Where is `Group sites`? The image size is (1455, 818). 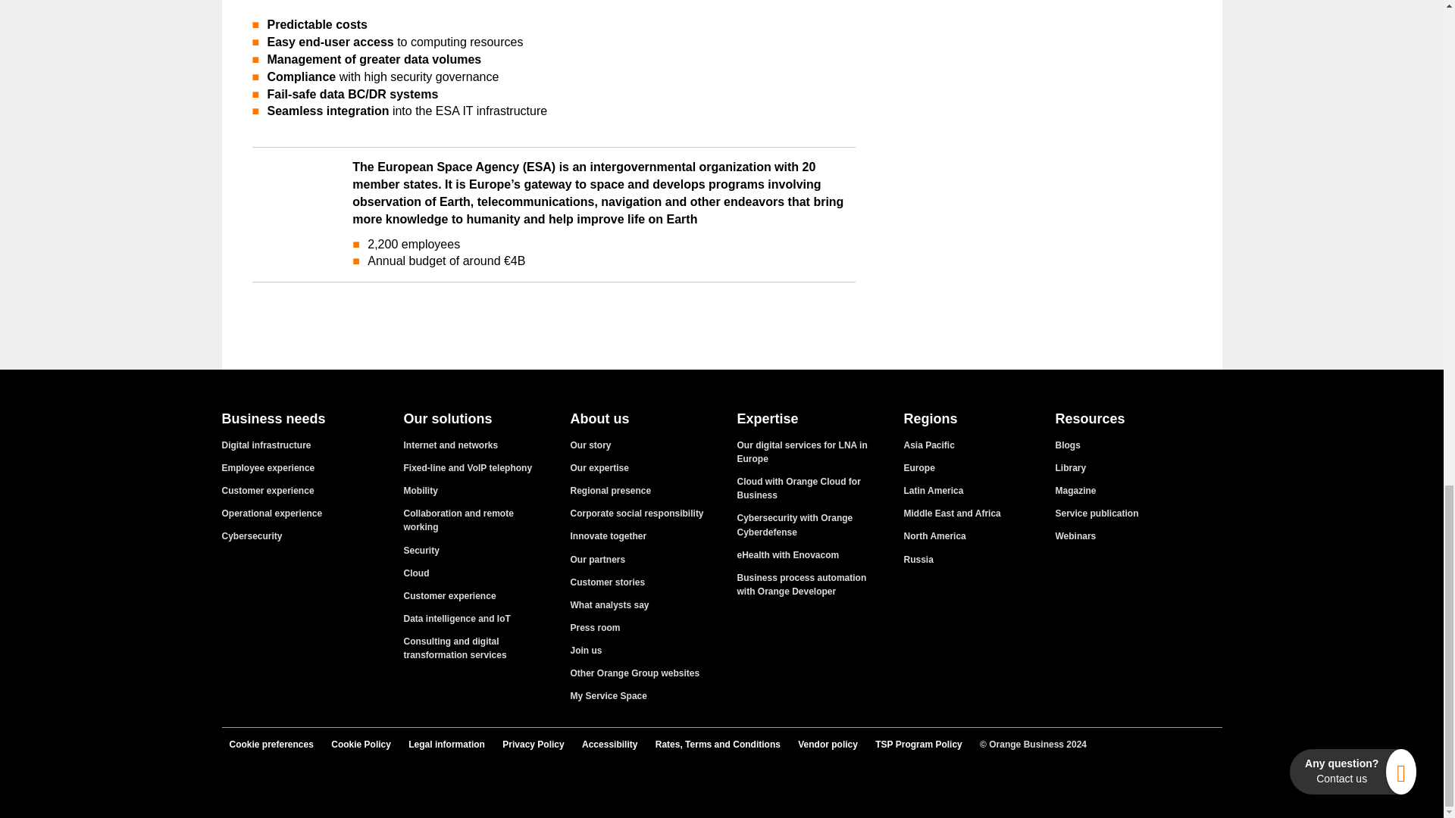 Group sites is located at coordinates (635, 673).